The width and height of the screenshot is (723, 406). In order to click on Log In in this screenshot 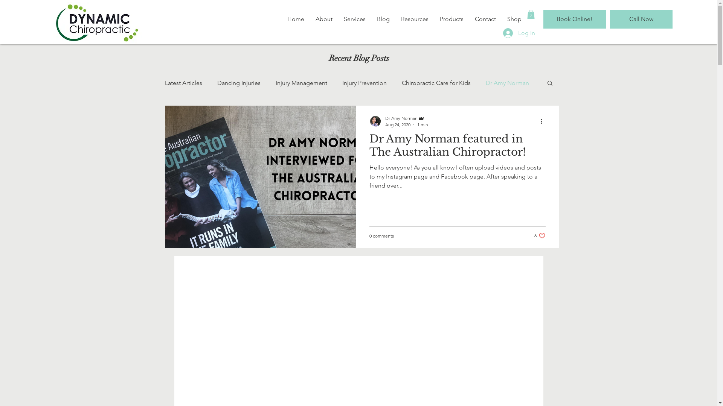, I will do `click(519, 33)`.